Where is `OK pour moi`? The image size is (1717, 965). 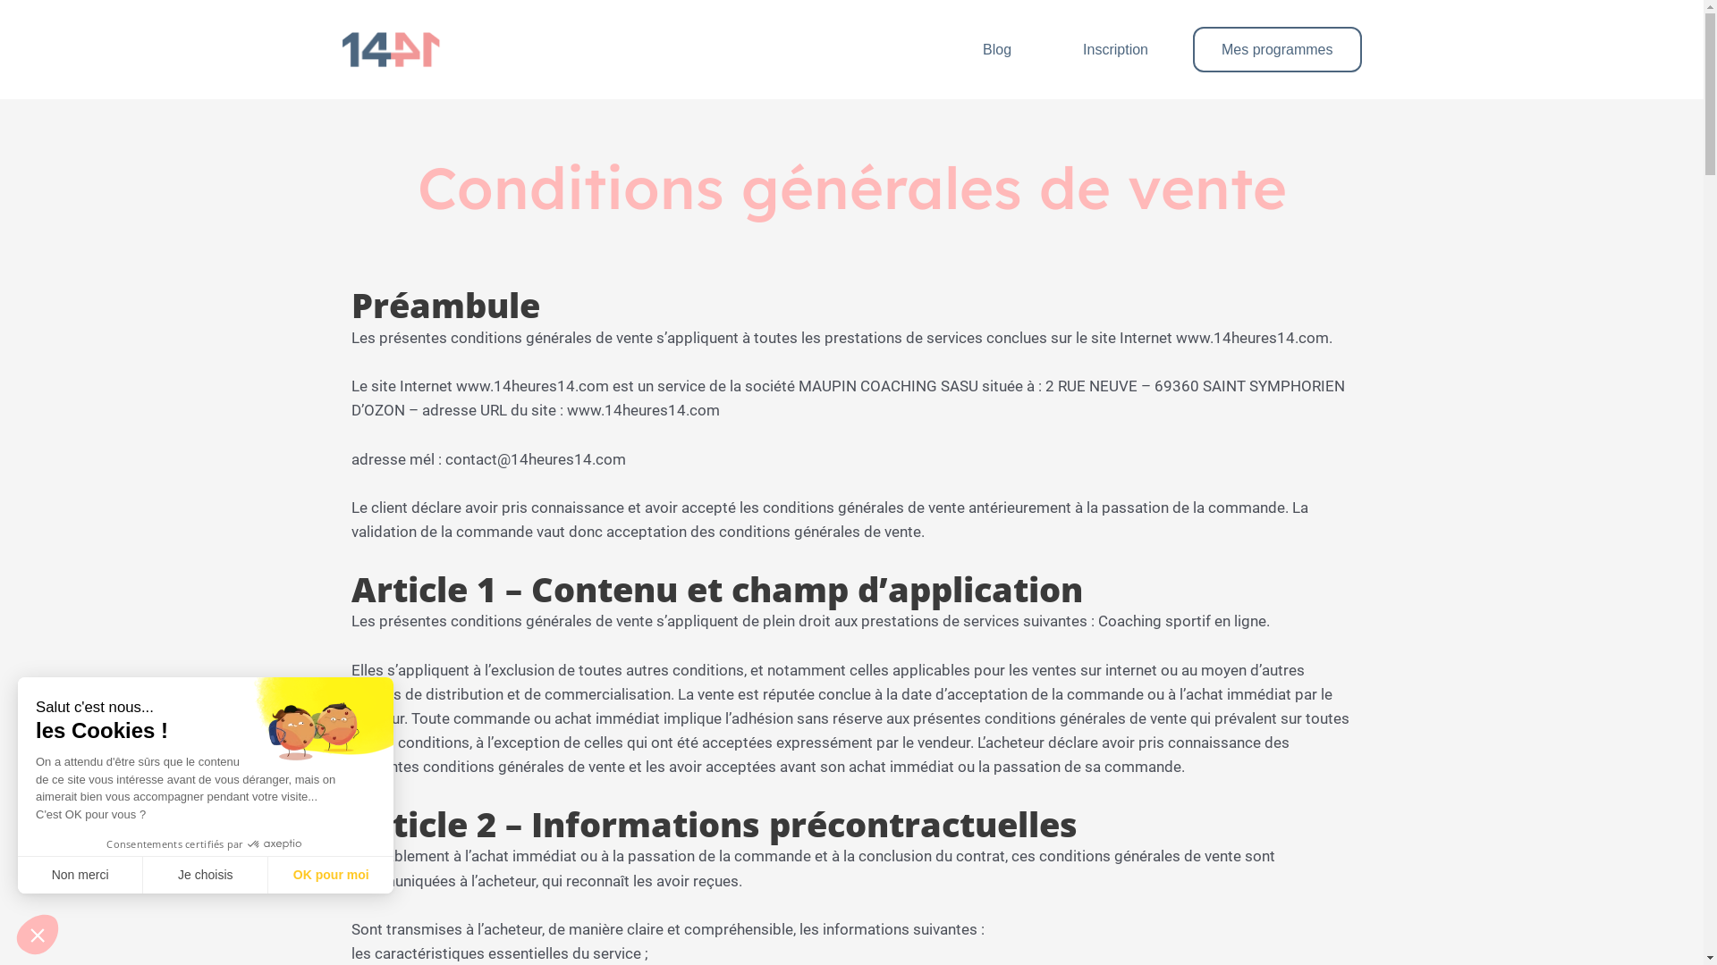 OK pour moi is located at coordinates (331, 875).